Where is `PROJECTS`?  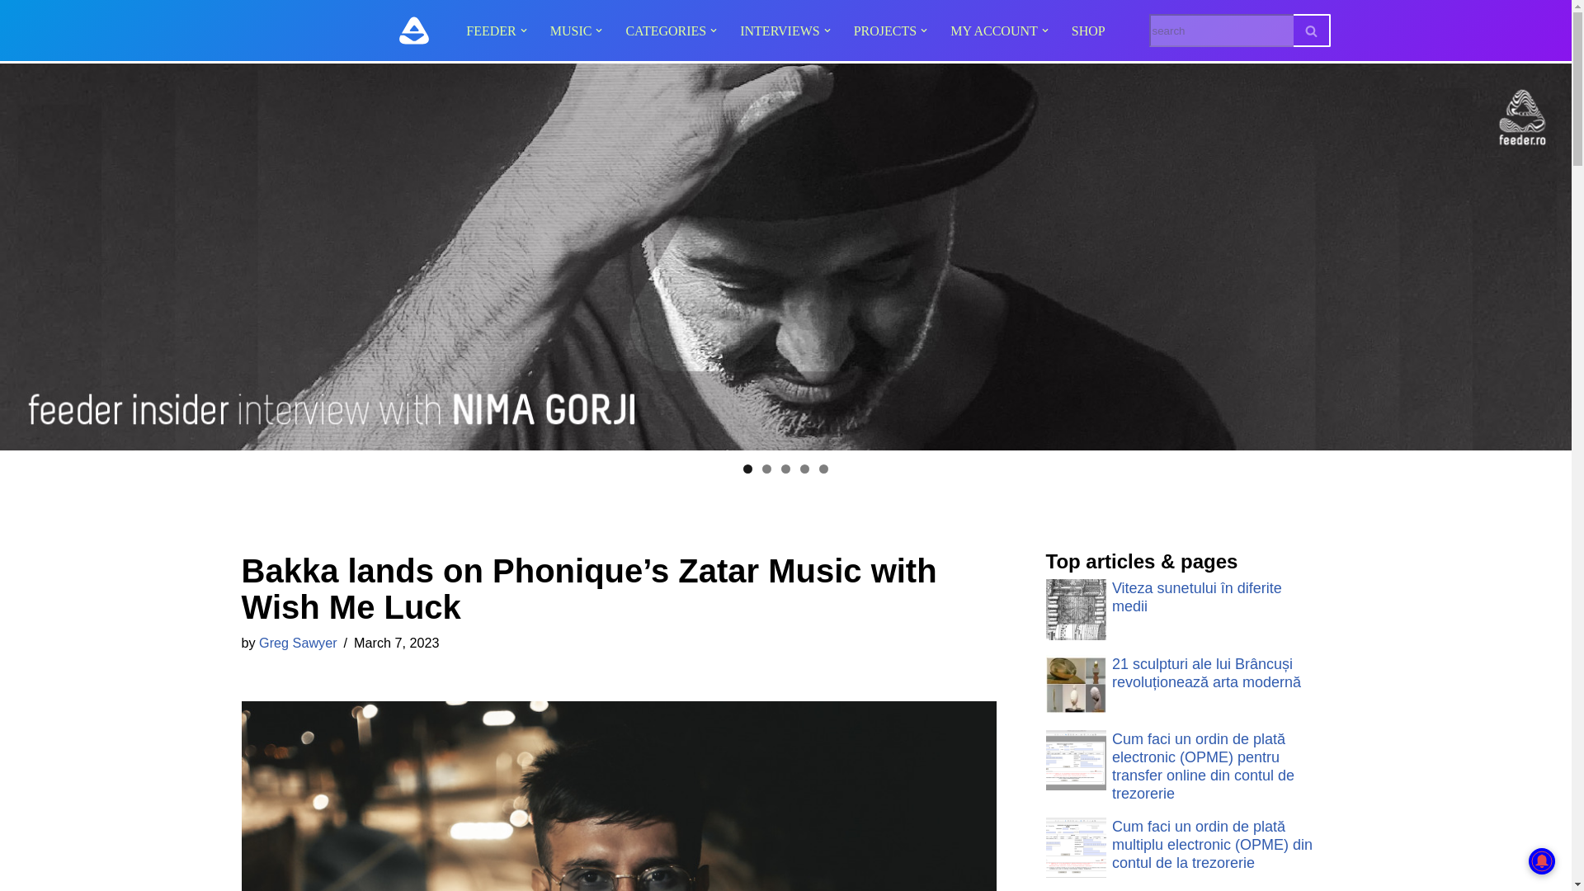
PROJECTS is located at coordinates (884, 30).